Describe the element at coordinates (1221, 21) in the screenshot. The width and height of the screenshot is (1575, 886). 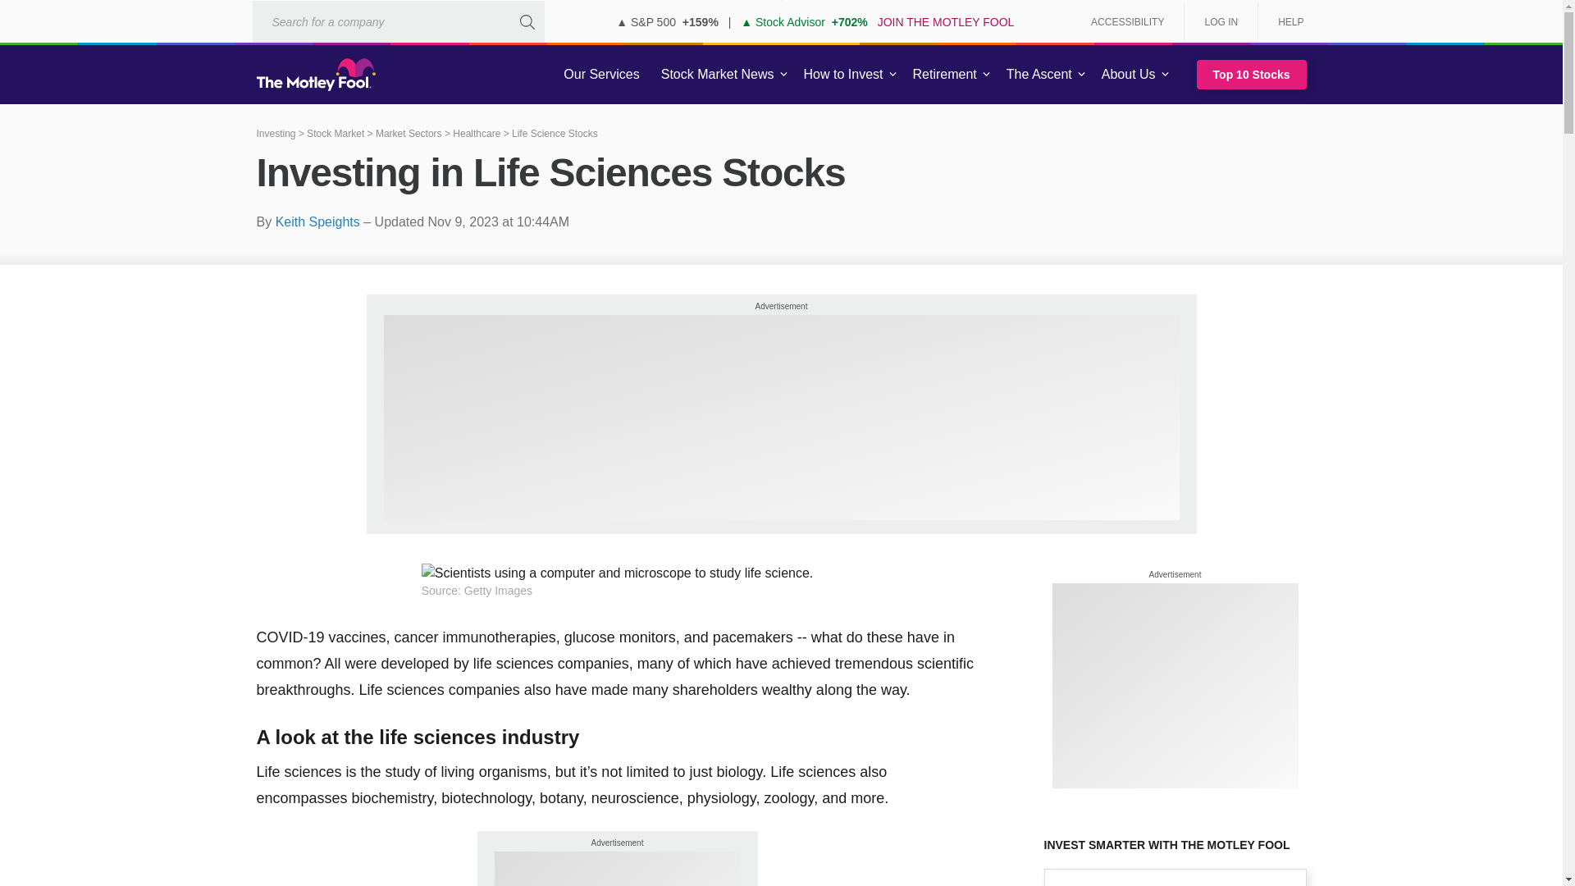
I see `LOG IN` at that location.